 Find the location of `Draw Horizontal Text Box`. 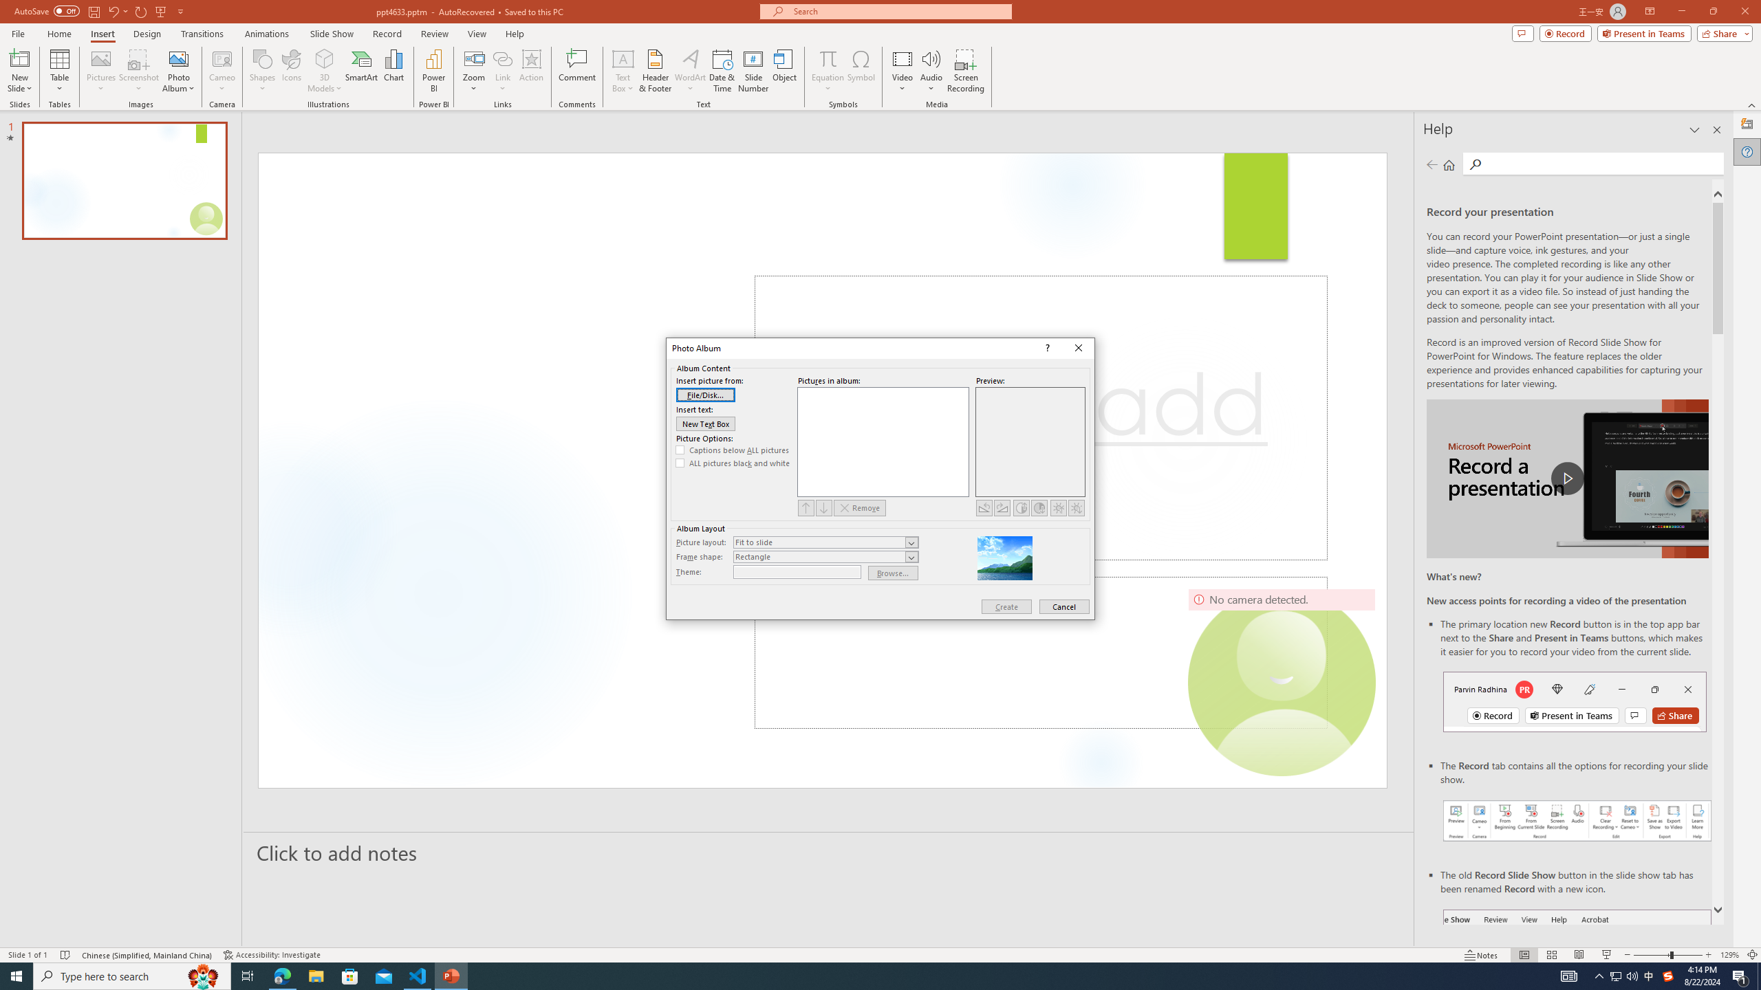

Draw Horizontal Text Box is located at coordinates (623, 58).